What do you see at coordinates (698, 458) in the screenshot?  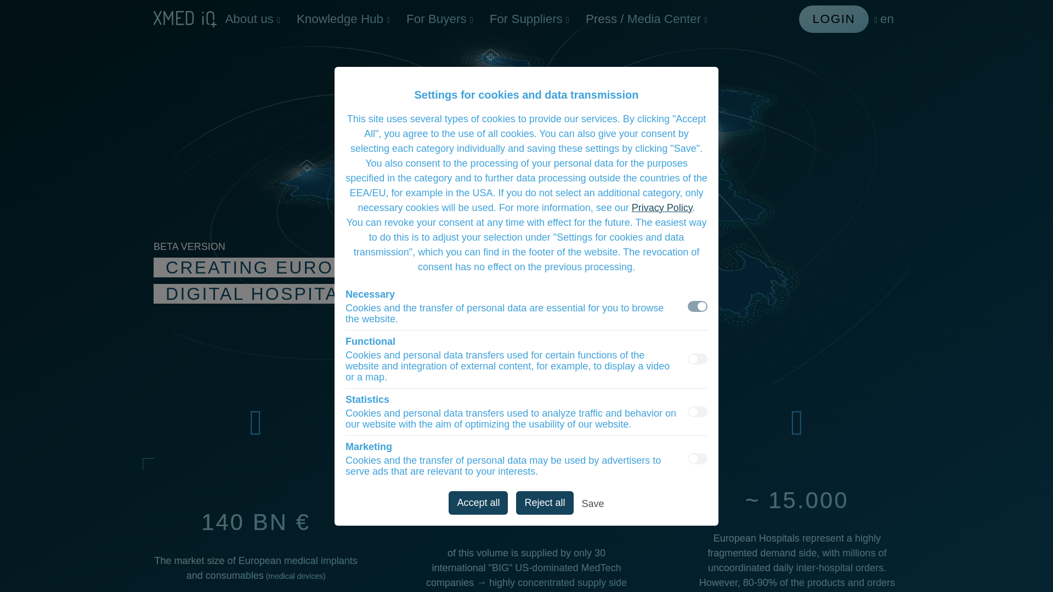 I see `on` at bounding box center [698, 458].